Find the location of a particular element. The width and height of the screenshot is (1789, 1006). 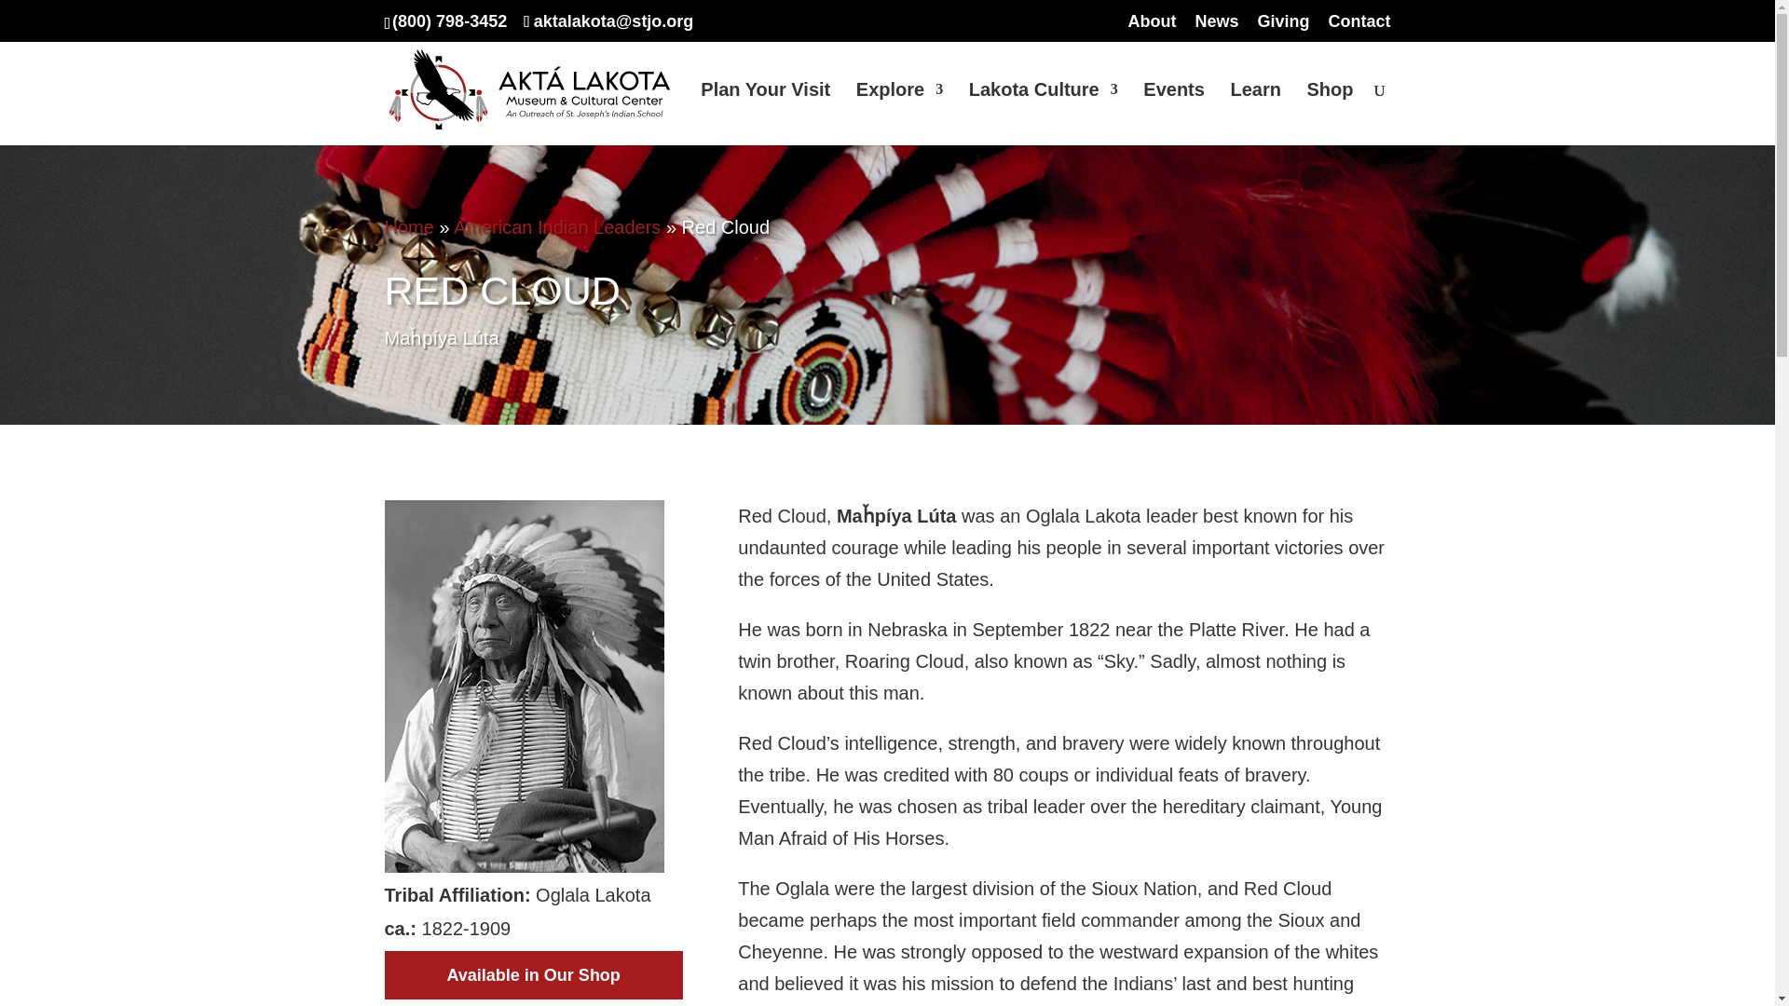

Contact is located at coordinates (1360, 28).